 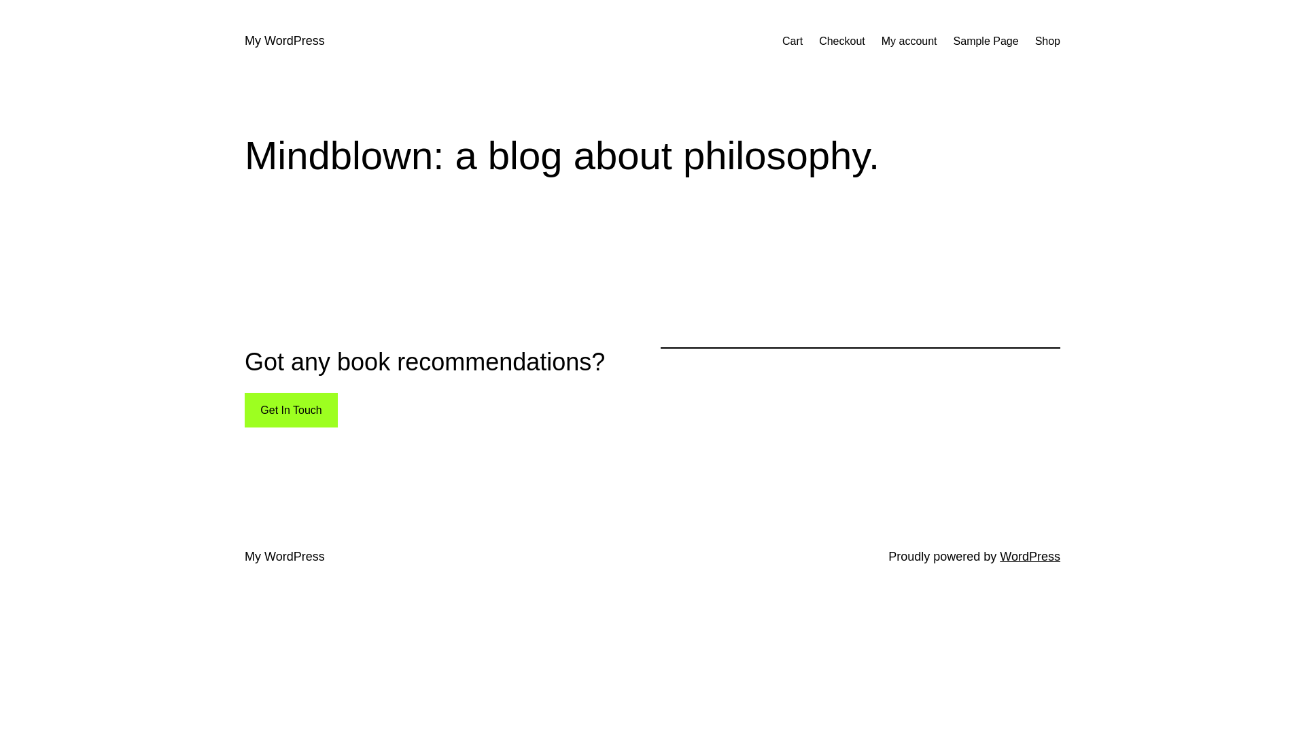 I want to click on My account, so click(x=909, y=41).